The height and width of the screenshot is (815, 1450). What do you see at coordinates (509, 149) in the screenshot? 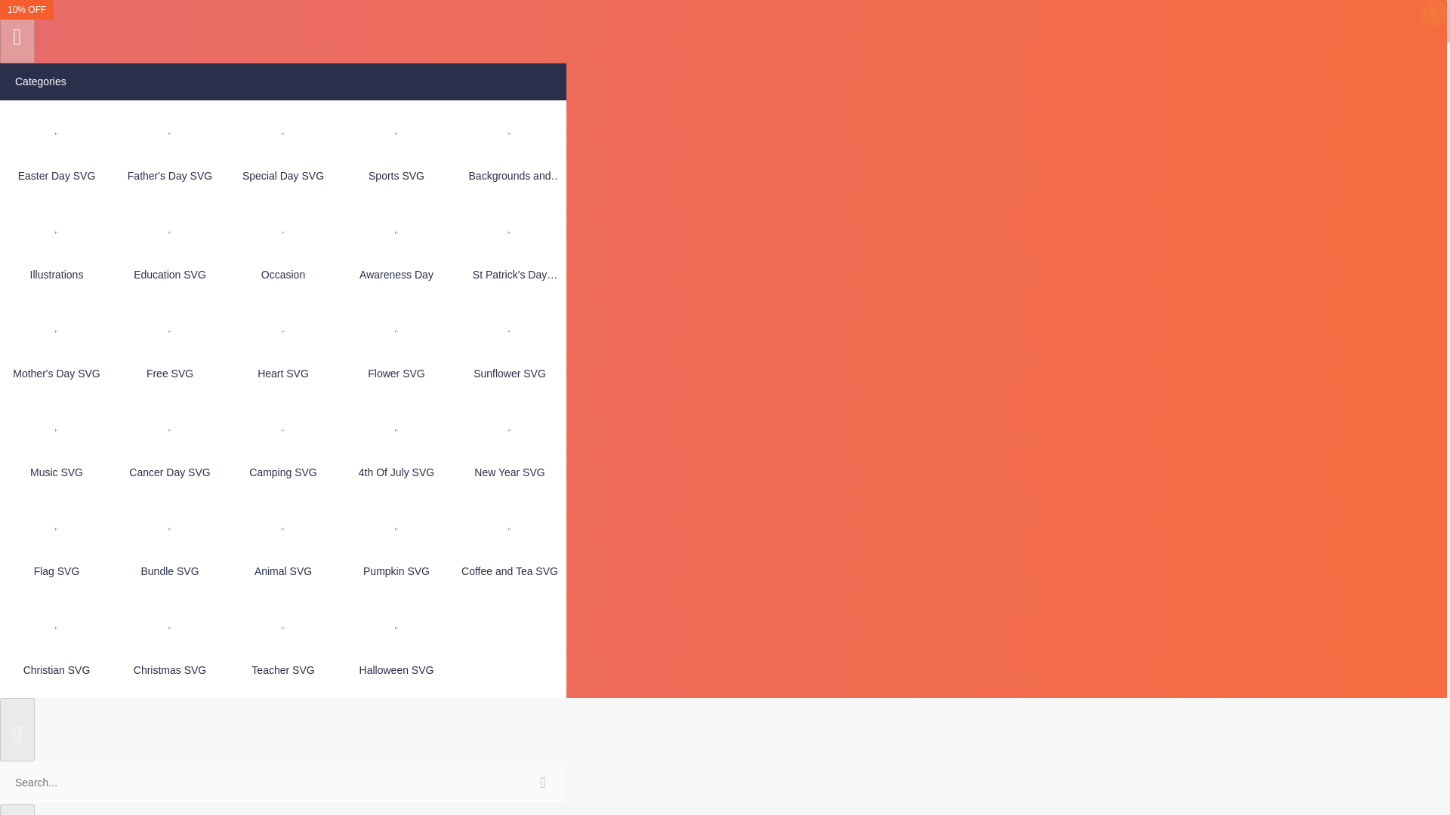
I see `Backgrounds and Patterns SVG` at bounding box center [509, 149].